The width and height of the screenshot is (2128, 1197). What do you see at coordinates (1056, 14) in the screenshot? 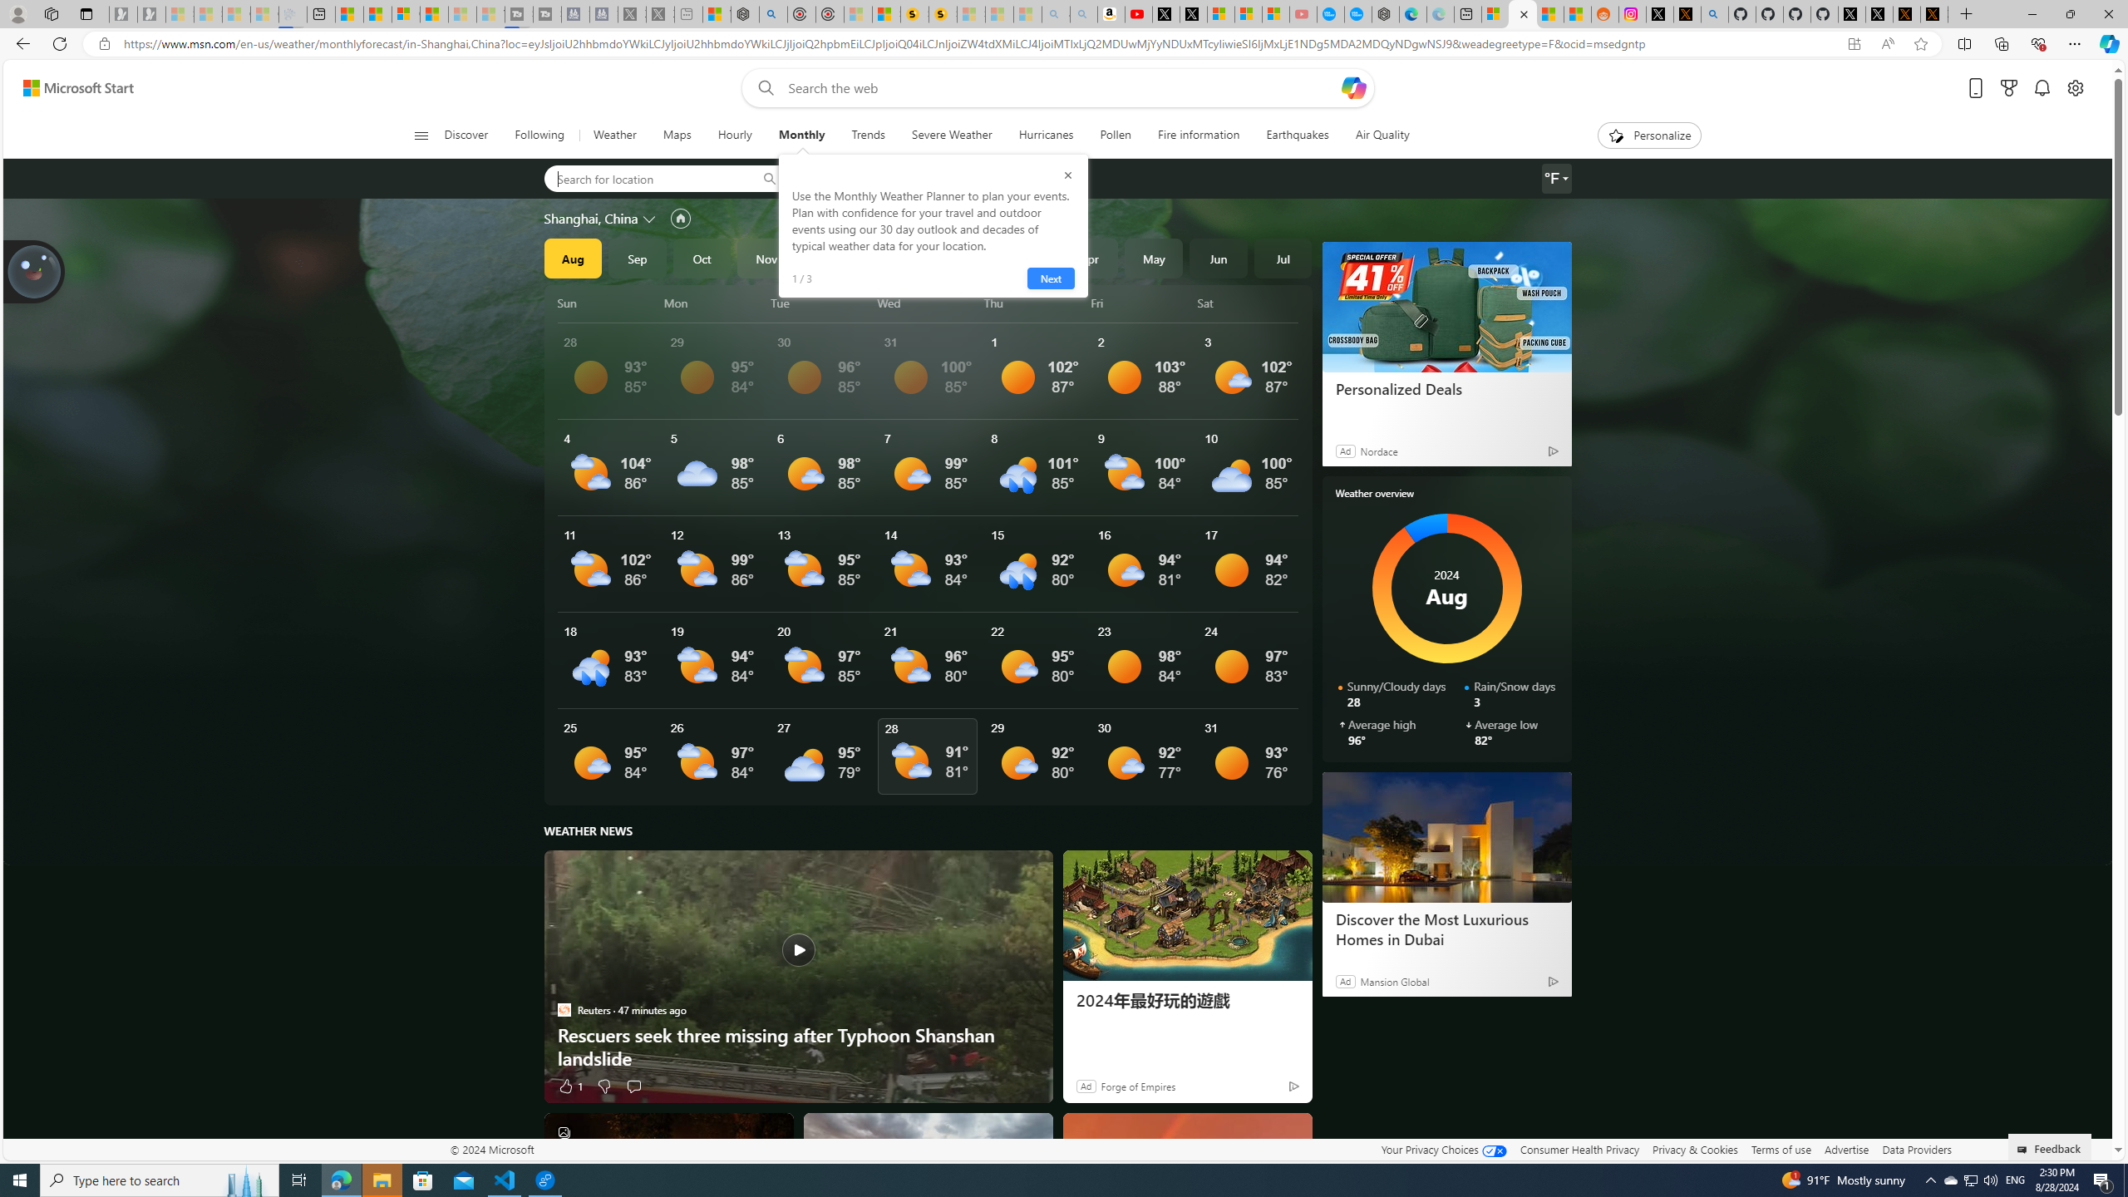
I see `amazon - Search - Sleeping` at bounding box center [1056, 14].